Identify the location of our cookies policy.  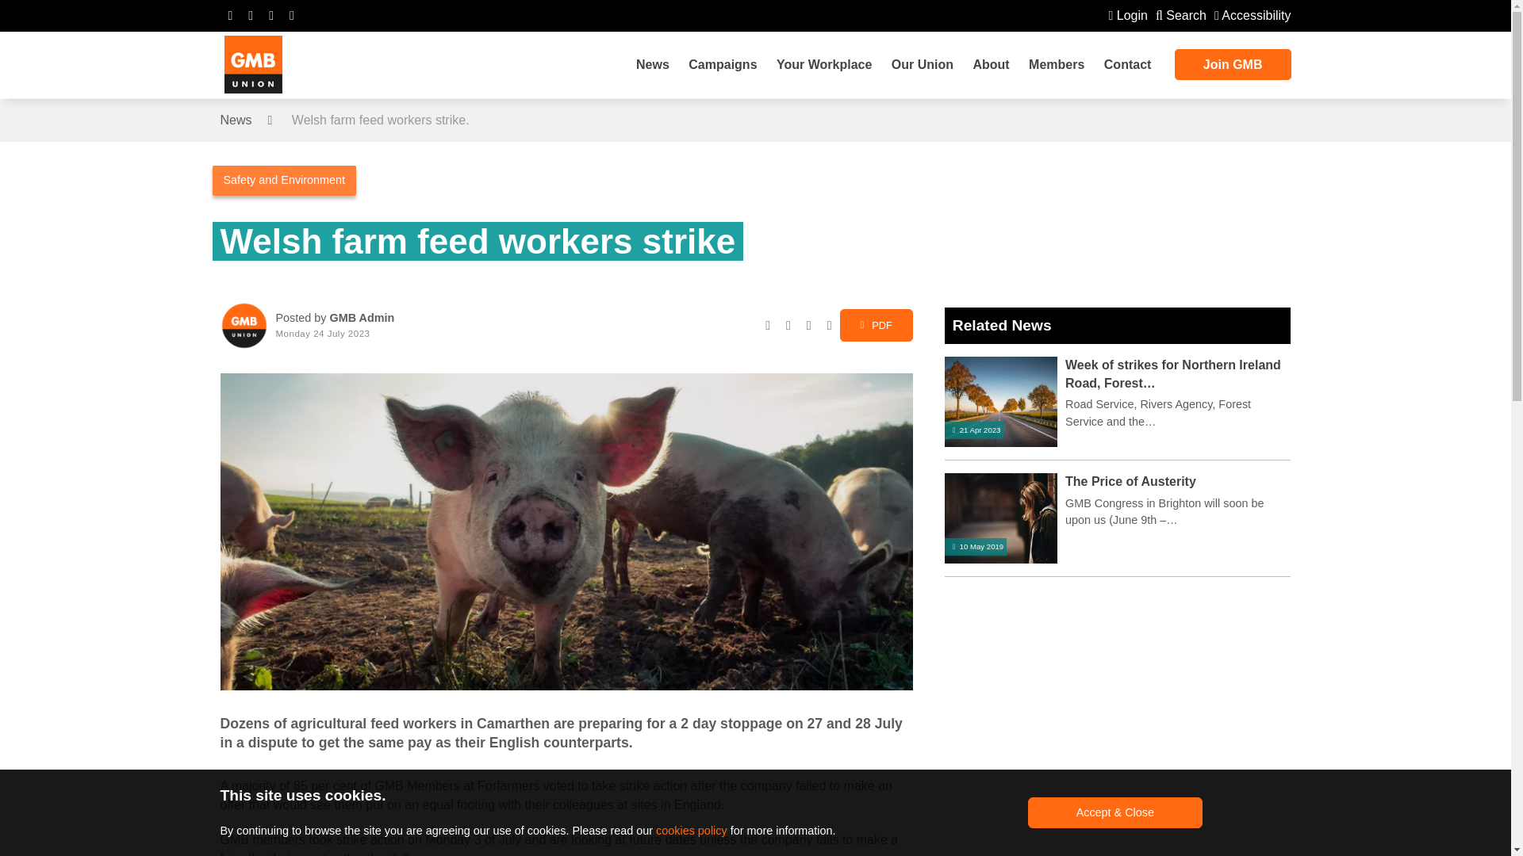
(692, 831).